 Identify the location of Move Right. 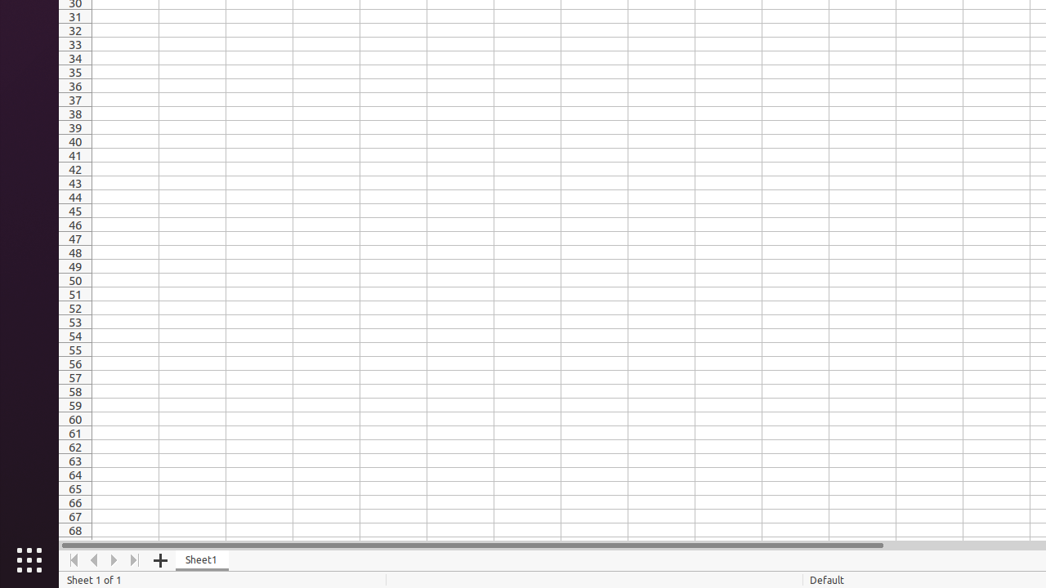
(114, 560).